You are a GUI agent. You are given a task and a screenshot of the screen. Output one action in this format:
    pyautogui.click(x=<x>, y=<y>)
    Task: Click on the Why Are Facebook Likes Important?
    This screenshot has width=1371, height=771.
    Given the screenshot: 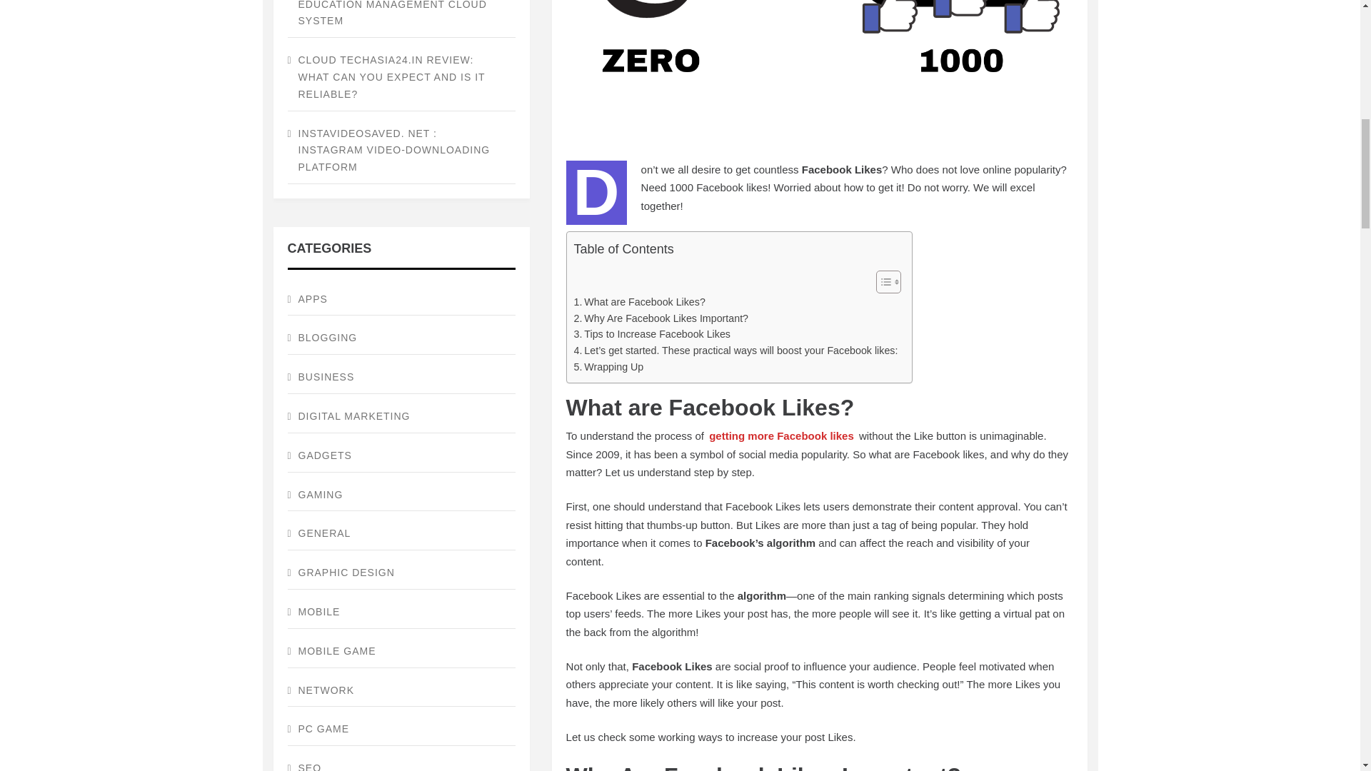 What is the action you would take?
    pyautogui.click(x=661, y=318)
    